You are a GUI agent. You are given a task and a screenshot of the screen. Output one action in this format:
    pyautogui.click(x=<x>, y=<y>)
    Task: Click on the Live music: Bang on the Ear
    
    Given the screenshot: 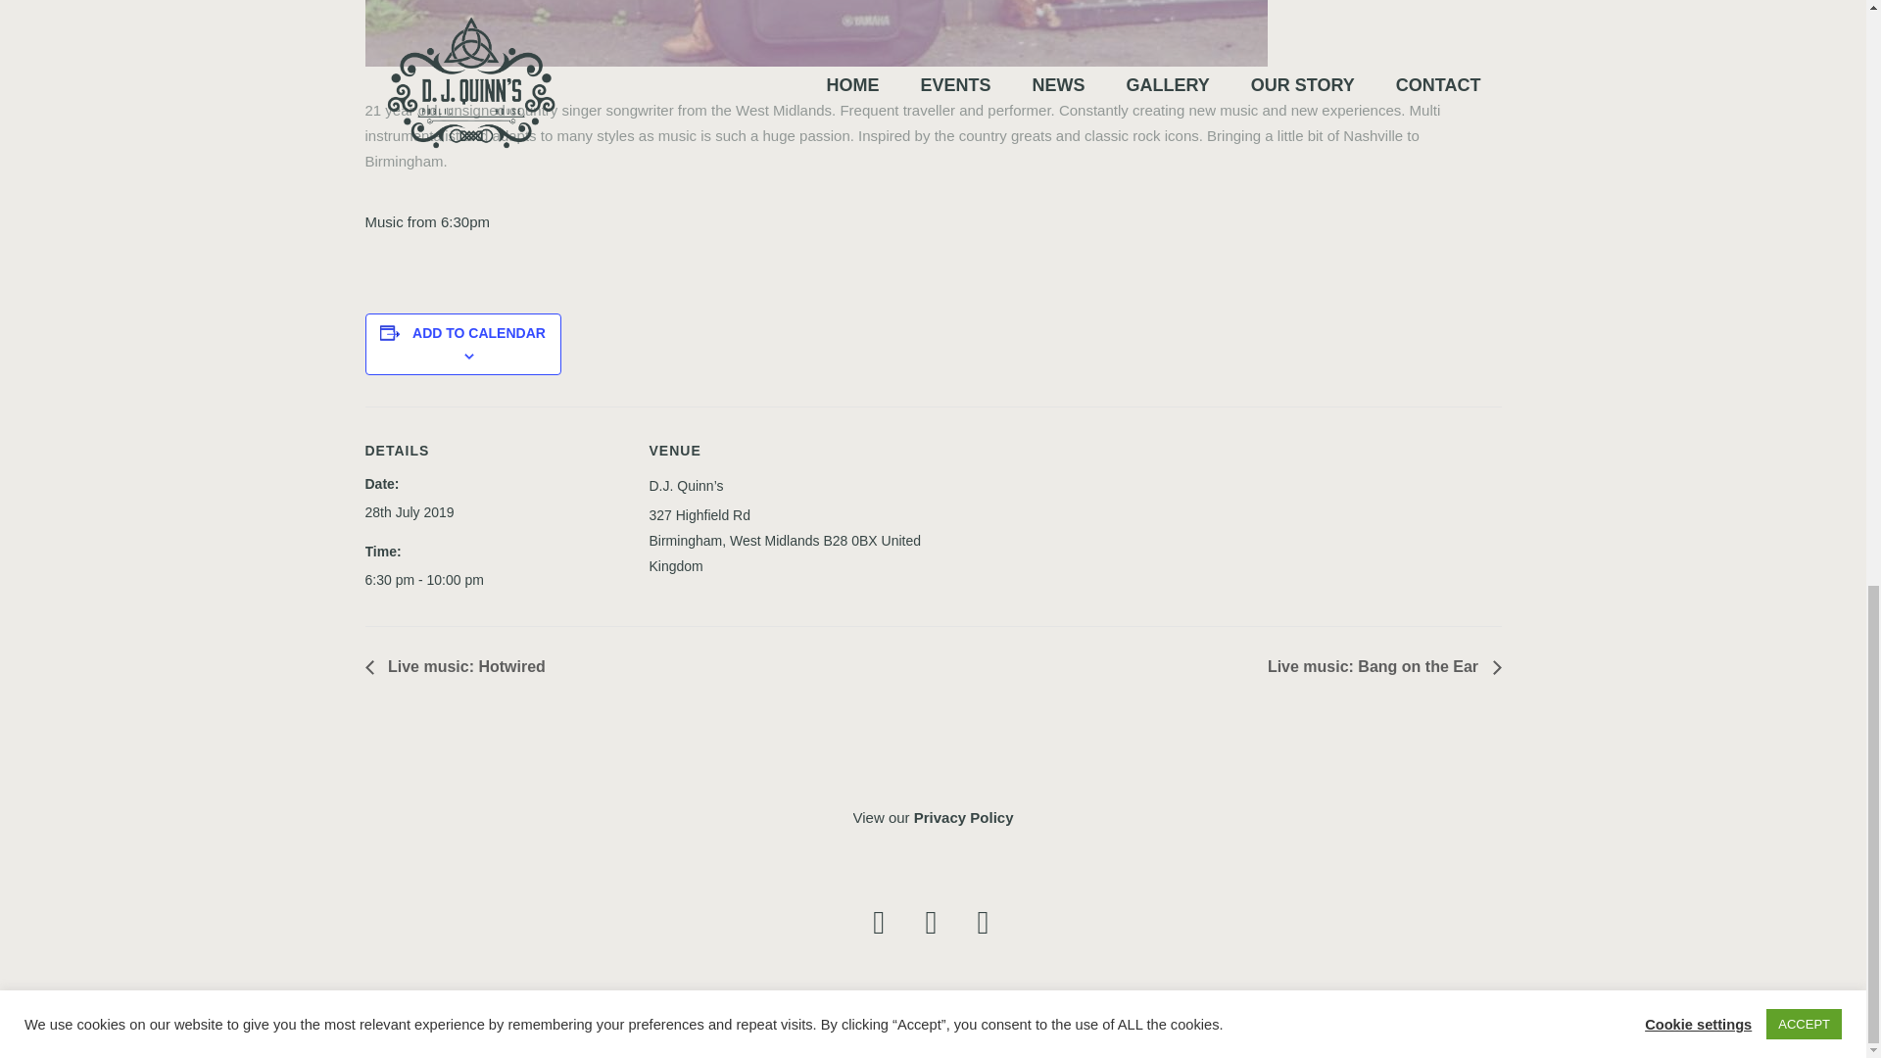 What is the action you would take?
    pyautogui.click(x=1378, y=666)
    